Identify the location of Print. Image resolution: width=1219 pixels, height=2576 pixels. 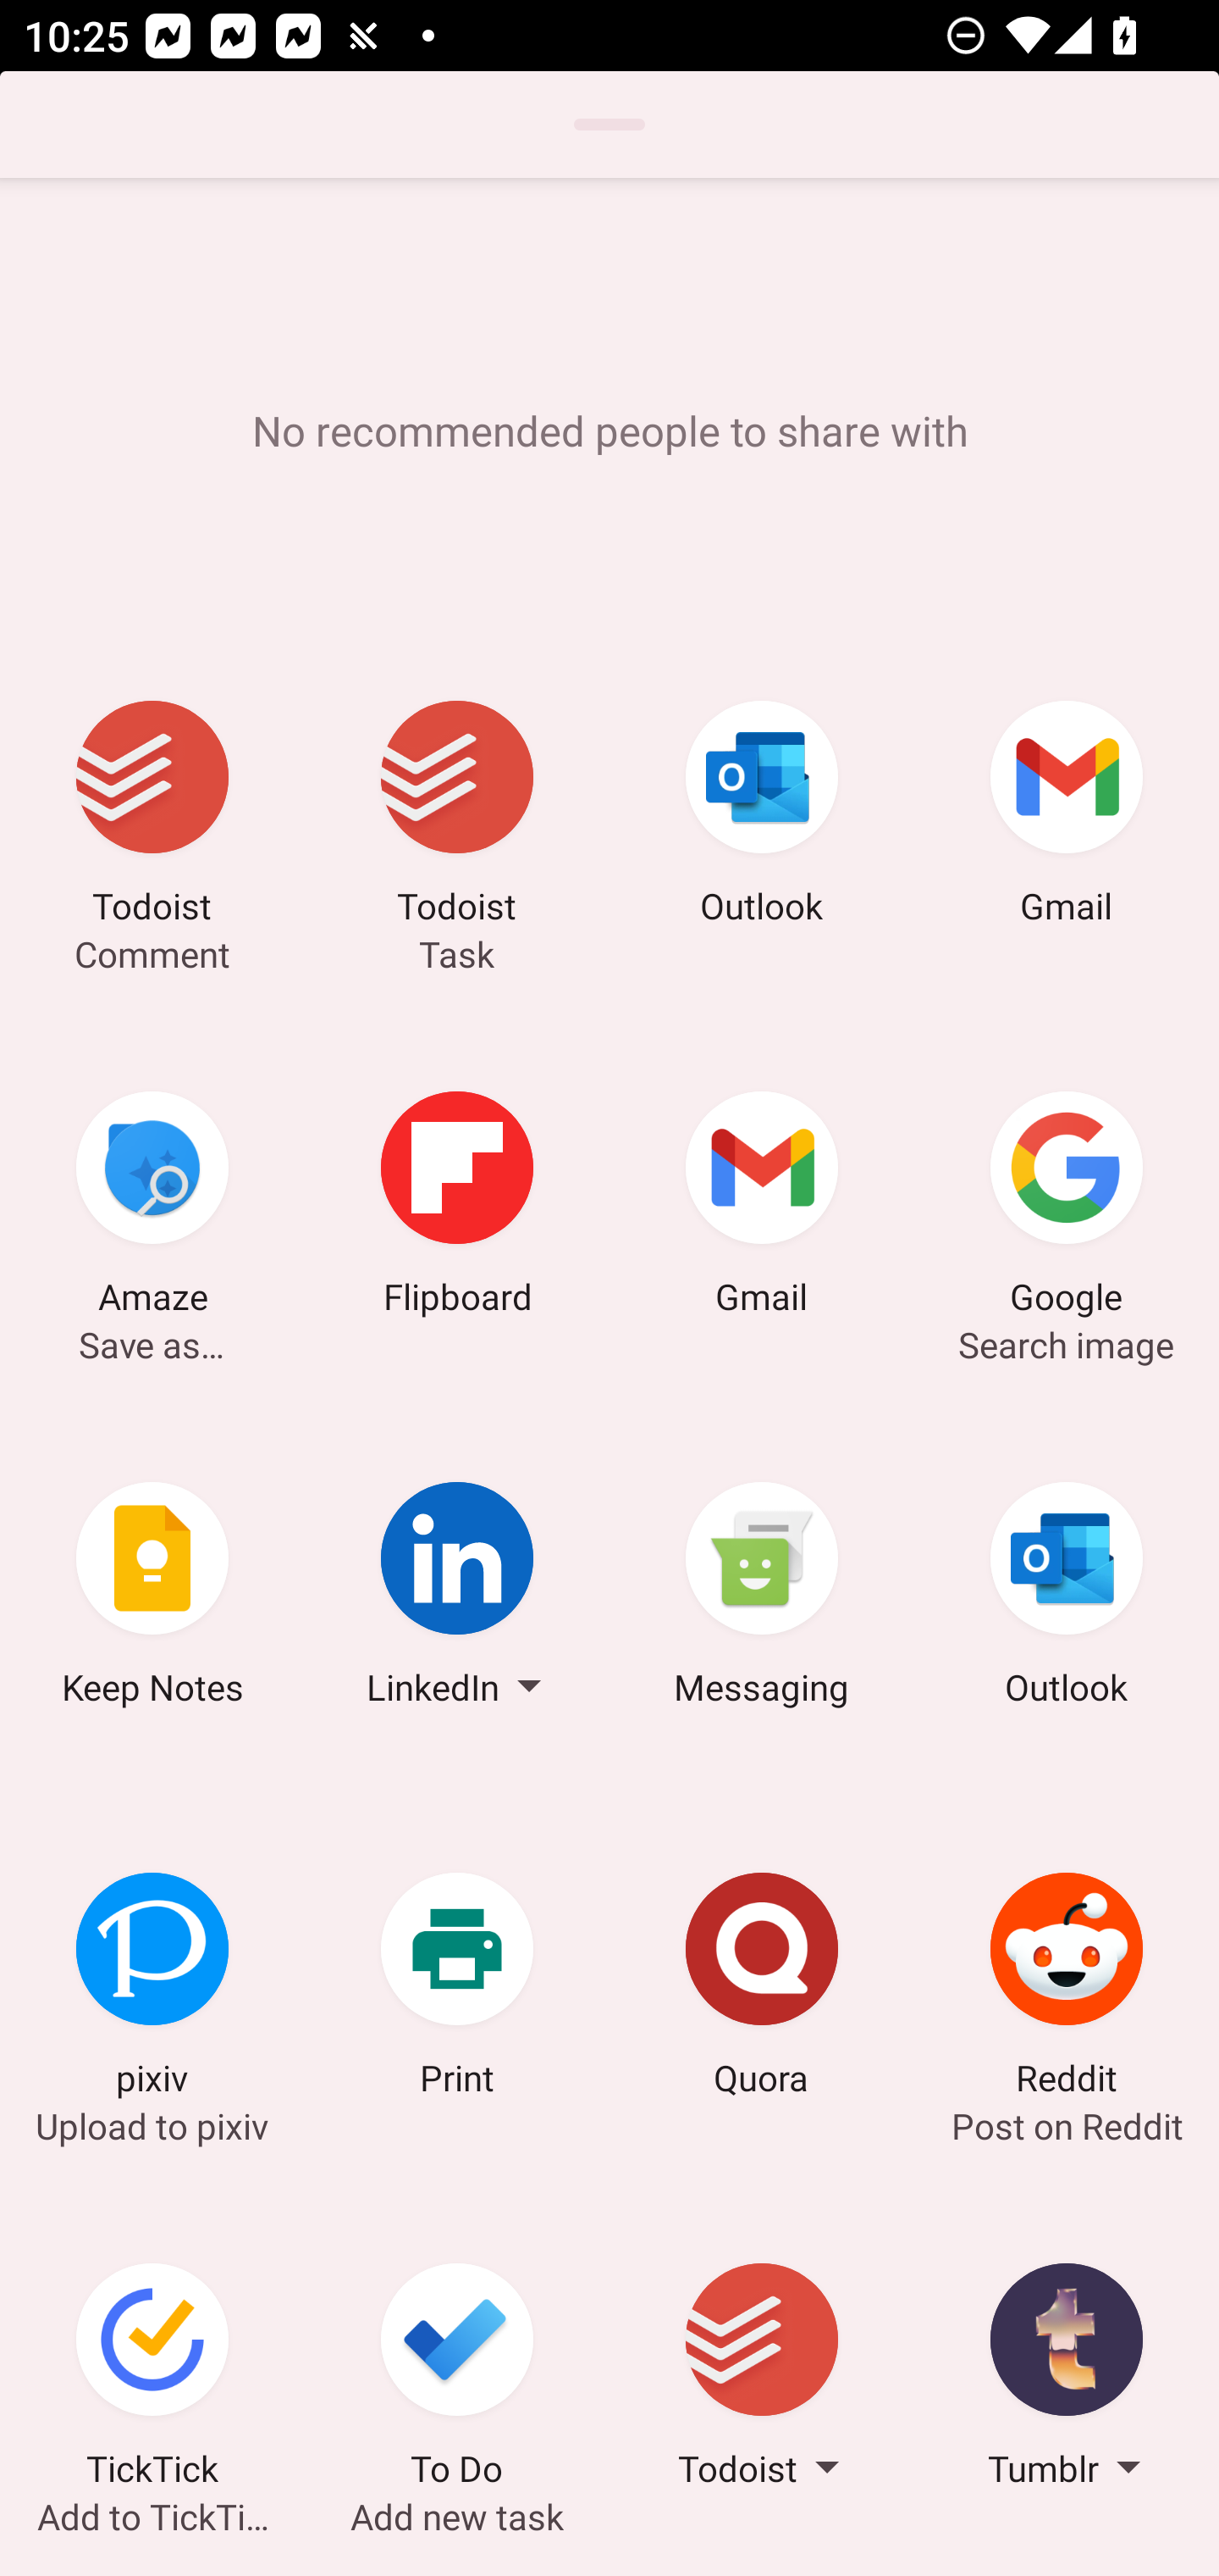
(457, 1990).